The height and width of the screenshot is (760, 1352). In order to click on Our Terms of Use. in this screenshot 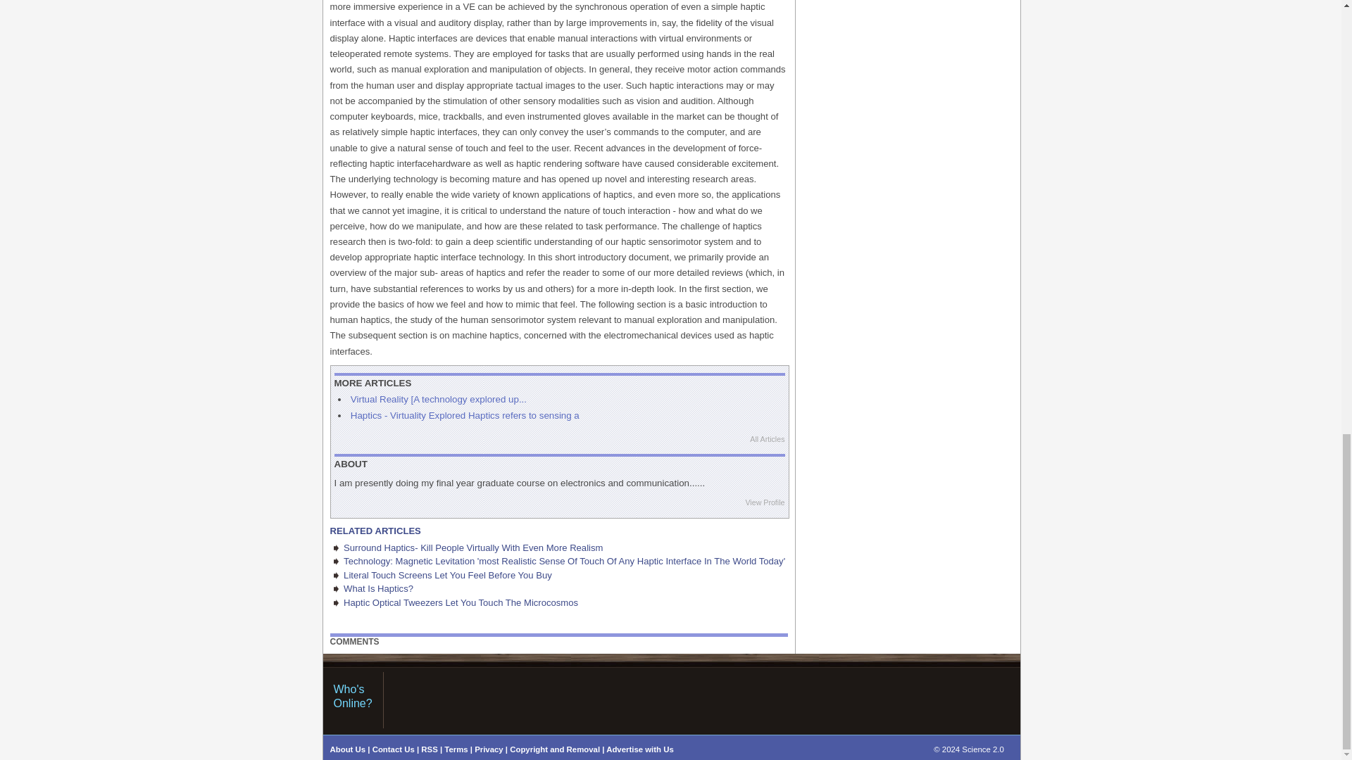, I will do `click(456, 749)`.